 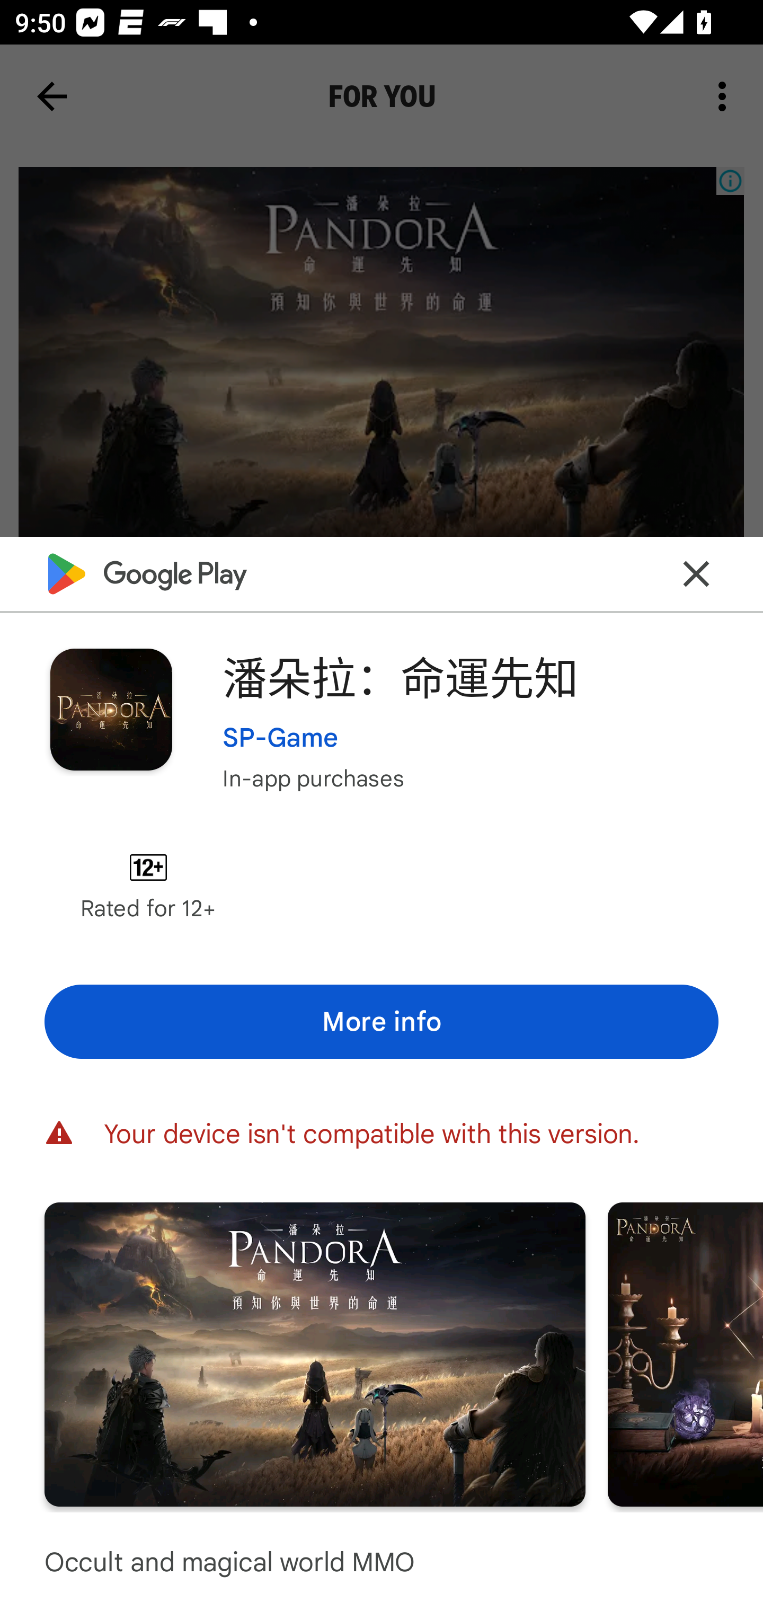 What do you see at coordinates (111, 709) in the screenshot?
I see `Image of app or game icon for 潘朵拉：命運先知` at bounding box center [111, 709].